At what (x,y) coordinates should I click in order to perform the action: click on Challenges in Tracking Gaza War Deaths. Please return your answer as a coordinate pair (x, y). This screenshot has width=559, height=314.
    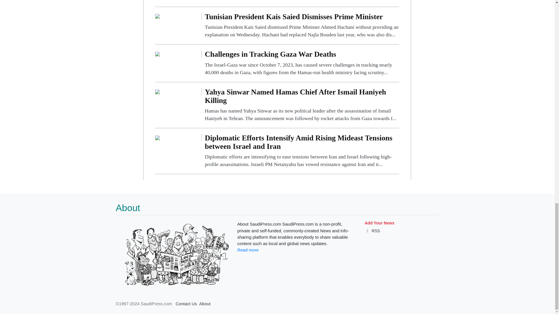
    Looking at the image, I should click on (158, 53).